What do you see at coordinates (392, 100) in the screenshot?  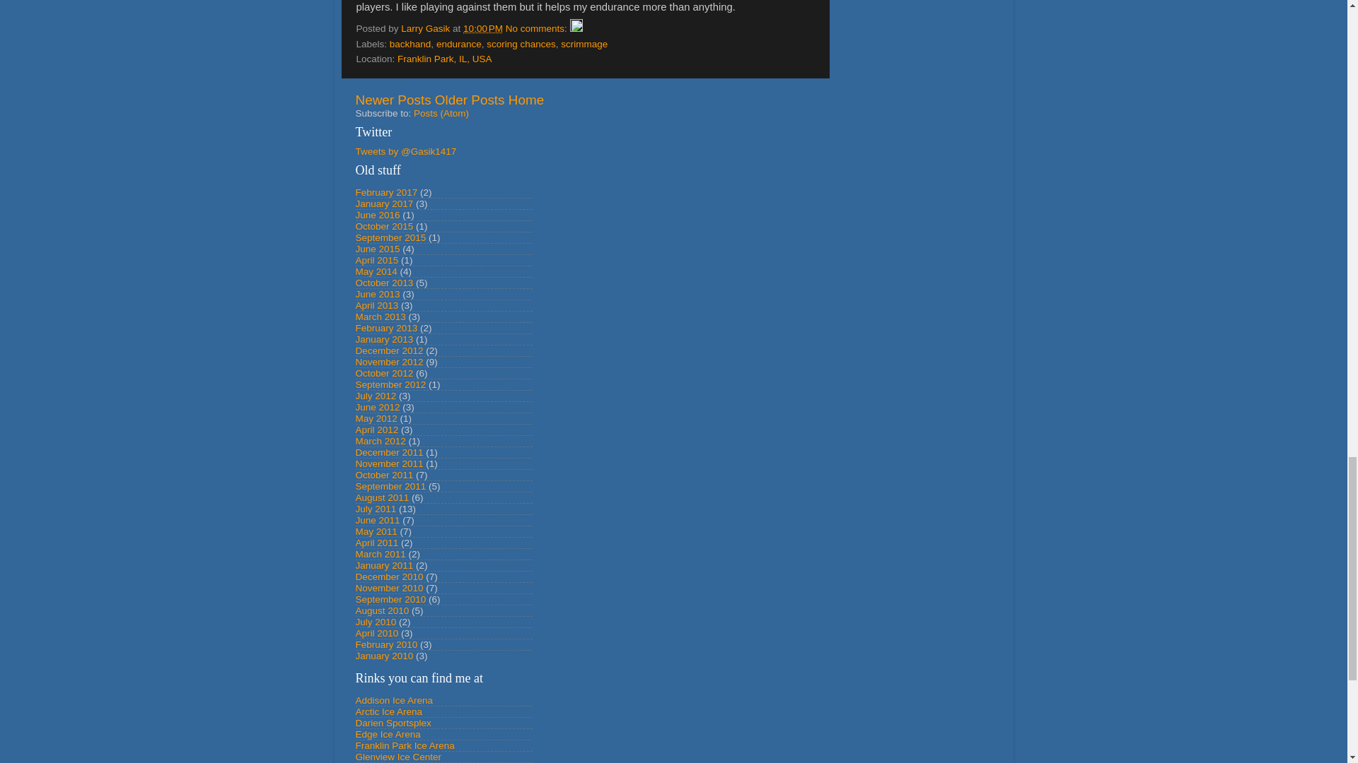 I see `Newer Posts` at bounding box center [392, 100].